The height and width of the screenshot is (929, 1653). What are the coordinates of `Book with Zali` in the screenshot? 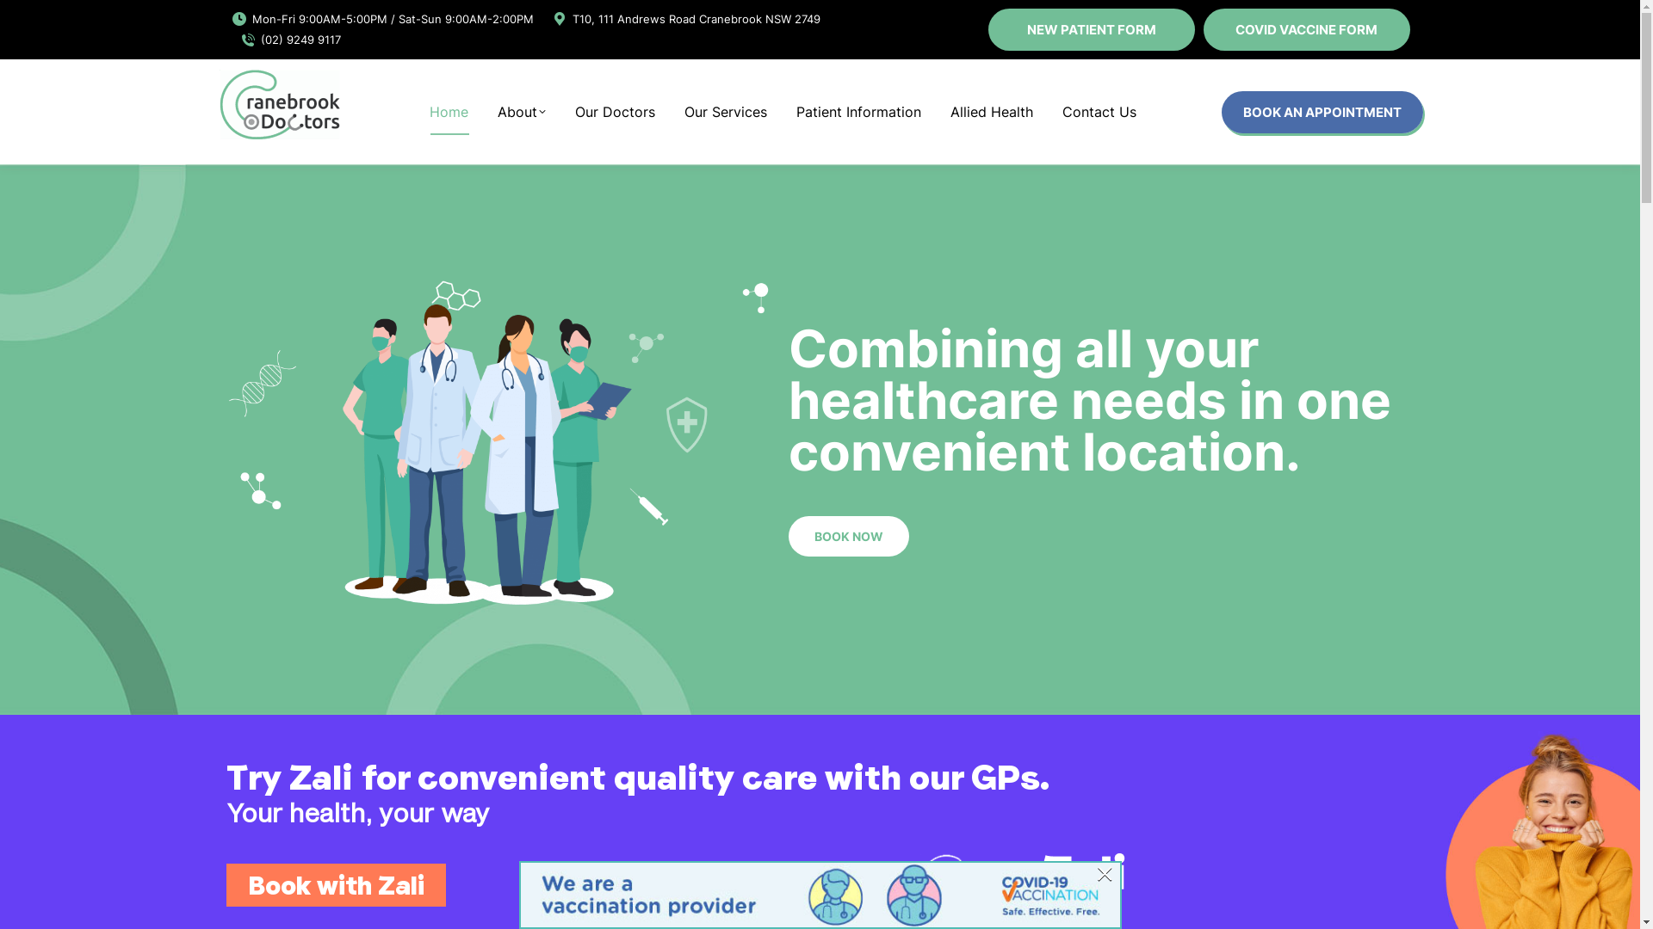 It's located at (336, 885).